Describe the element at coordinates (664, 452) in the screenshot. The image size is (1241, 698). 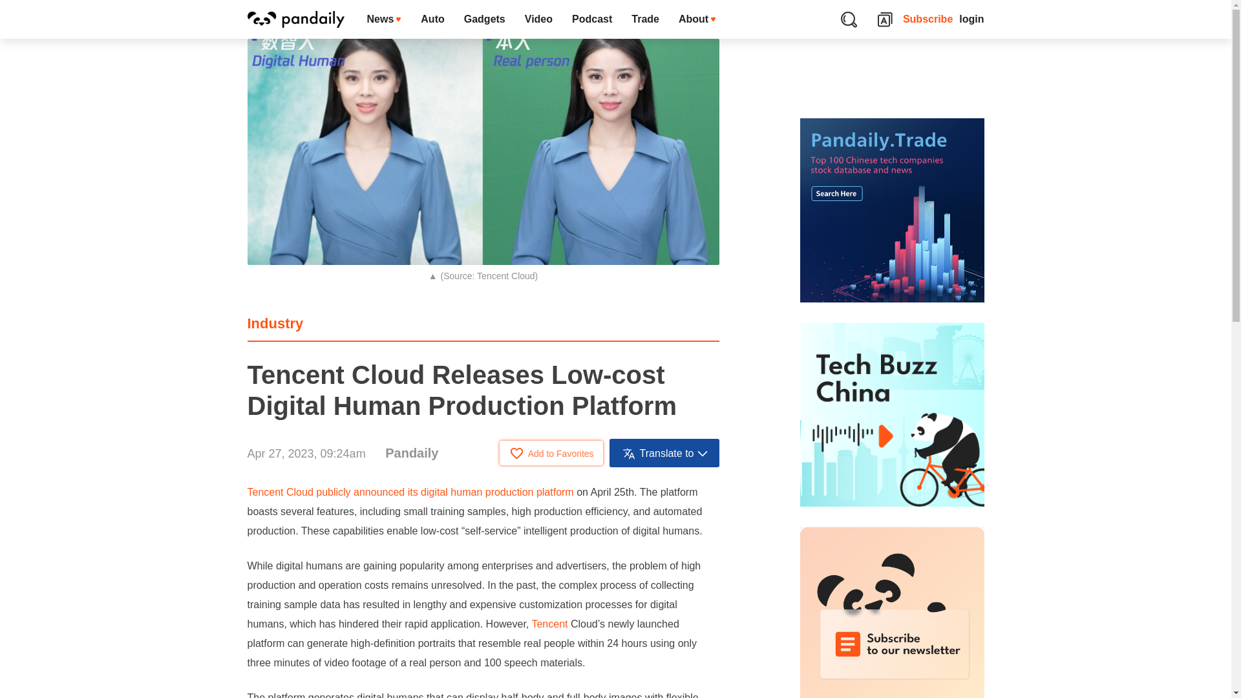
I see `Translate to` at that location.